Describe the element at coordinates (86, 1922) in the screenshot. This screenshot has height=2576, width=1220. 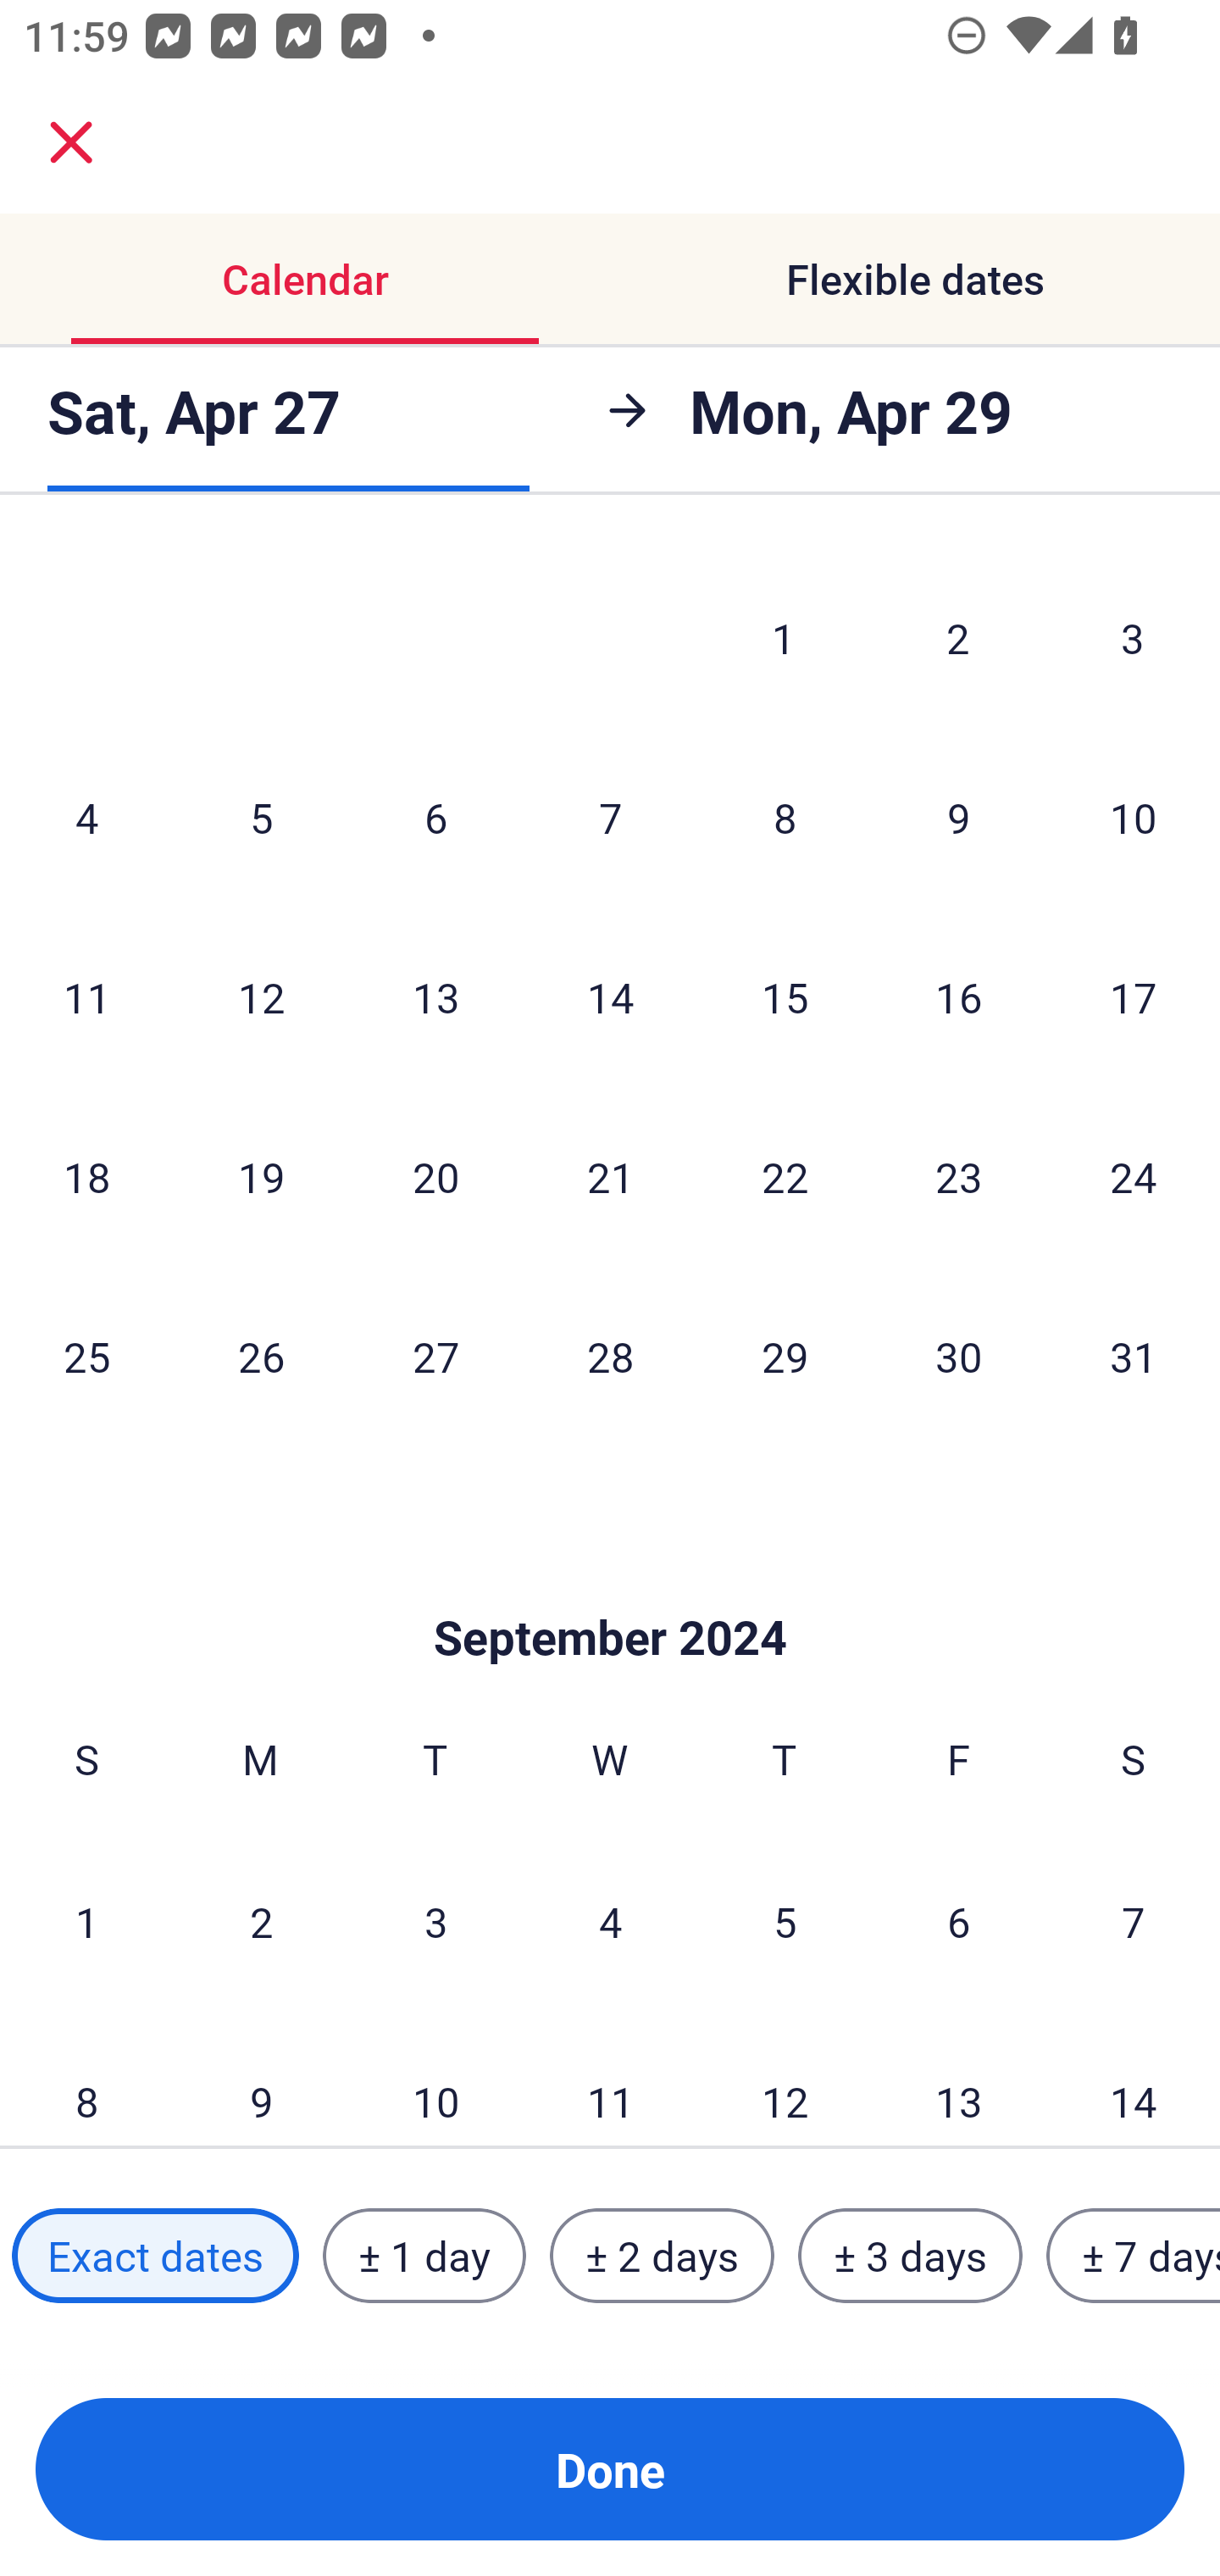
I see `1 Sunday, September 1, 2024` at that location.